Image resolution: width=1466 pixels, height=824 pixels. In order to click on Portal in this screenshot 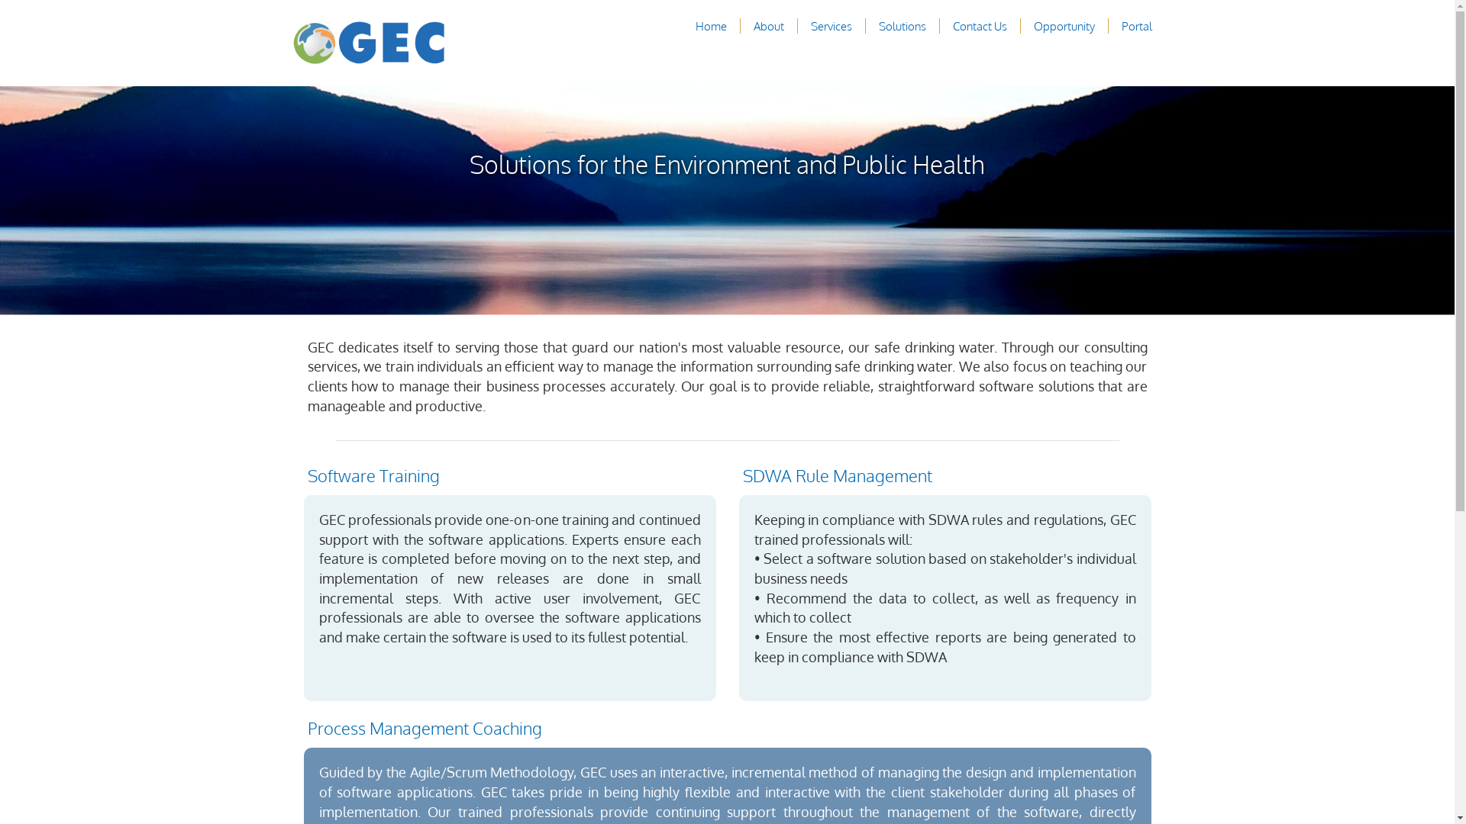, I will do `click(1136, 26)`.